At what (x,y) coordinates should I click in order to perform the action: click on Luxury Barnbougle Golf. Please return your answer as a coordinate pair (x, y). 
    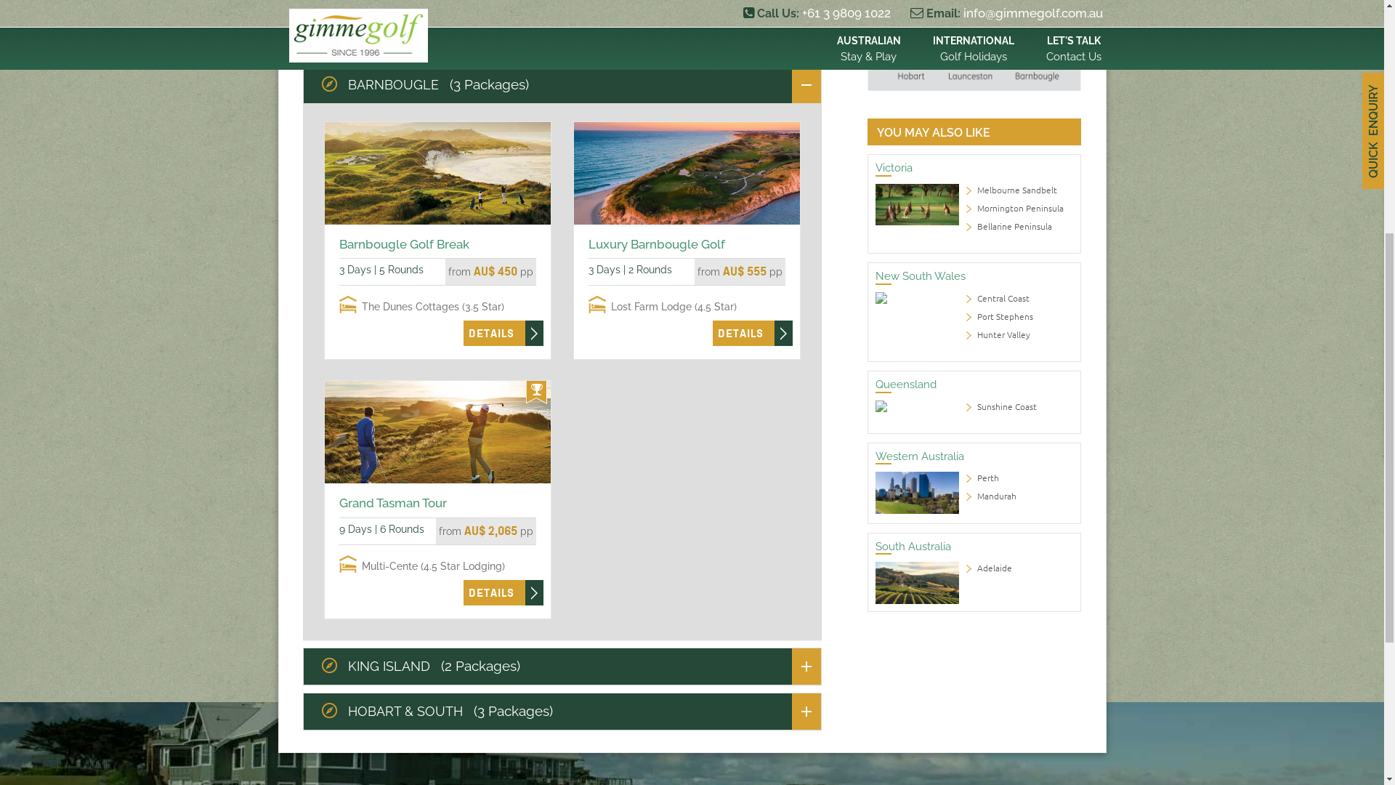
    Looking at the image, I should click on (657, 672).